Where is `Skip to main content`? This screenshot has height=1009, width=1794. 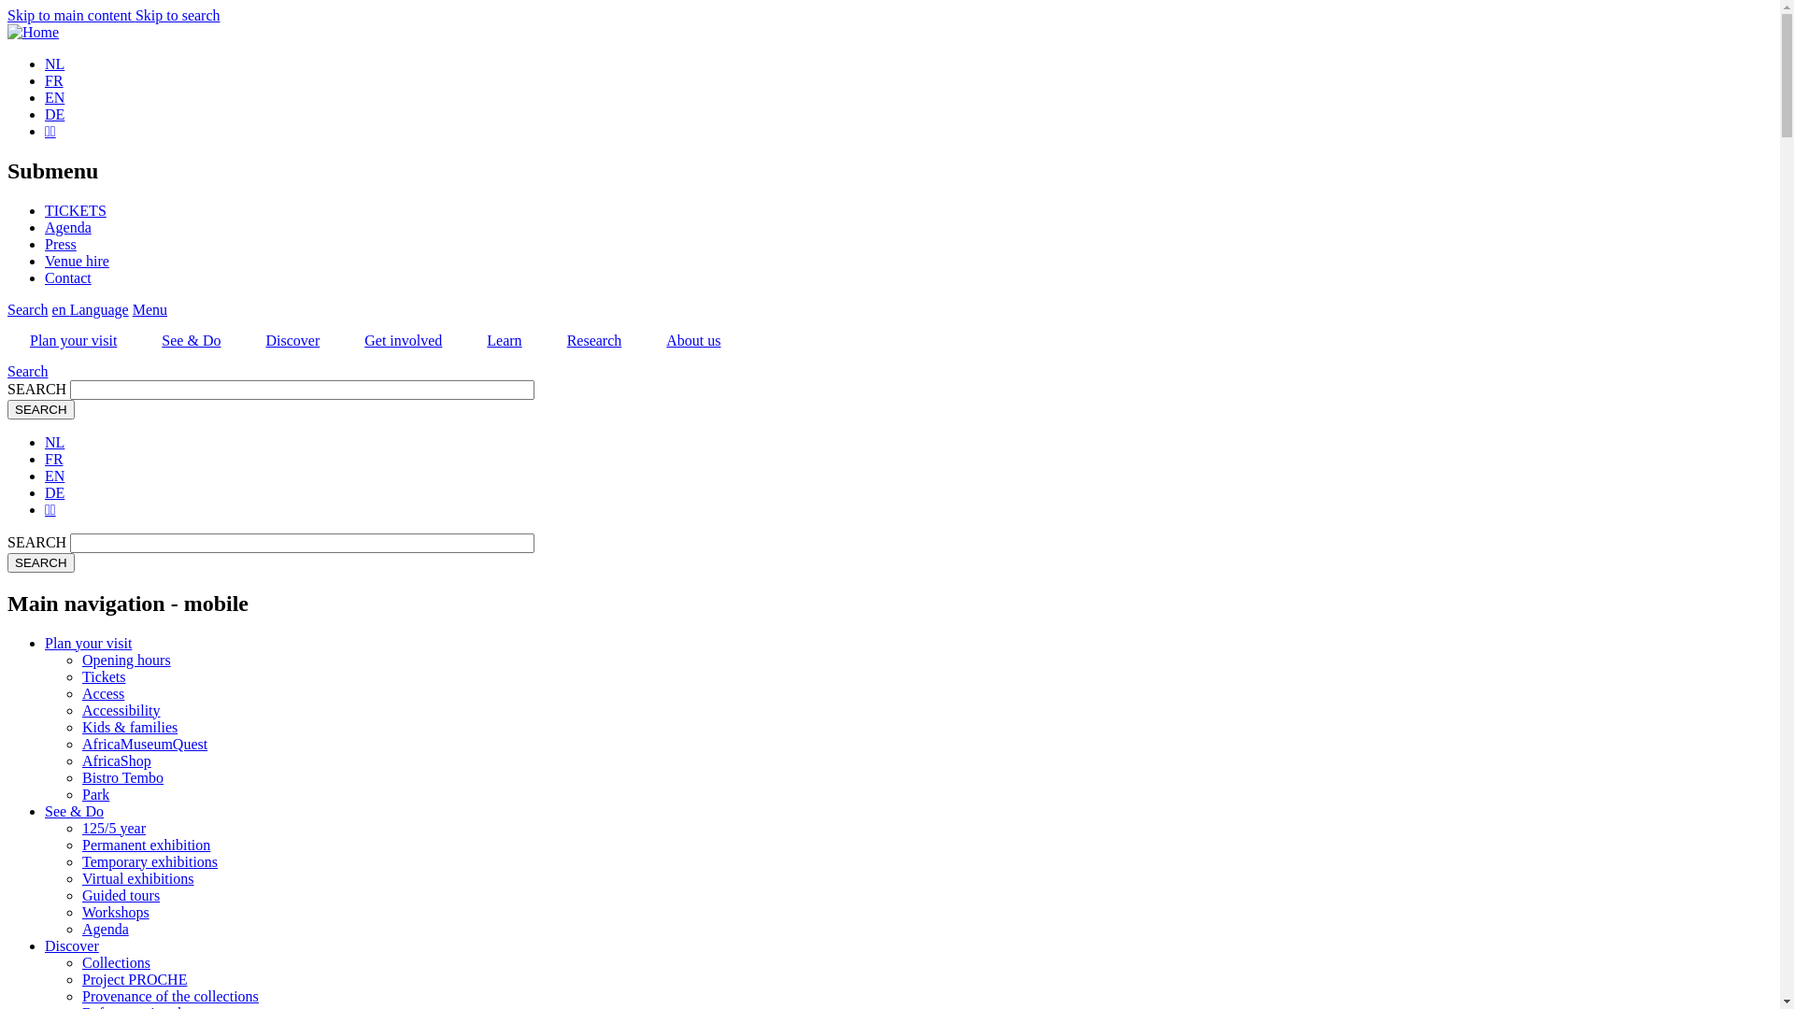
Skip to main content is located at coordinates (71, 15).